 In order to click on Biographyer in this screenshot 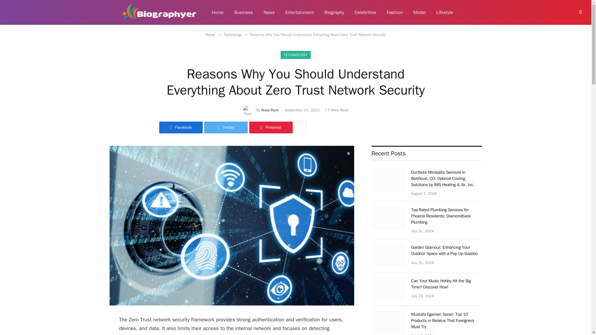, I will do `click(160, 12)`.